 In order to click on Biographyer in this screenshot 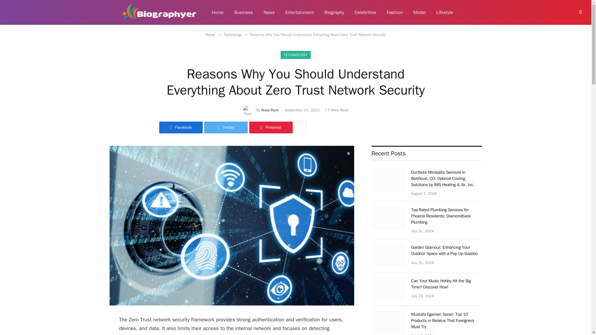, I will do `click(160, 12)`.